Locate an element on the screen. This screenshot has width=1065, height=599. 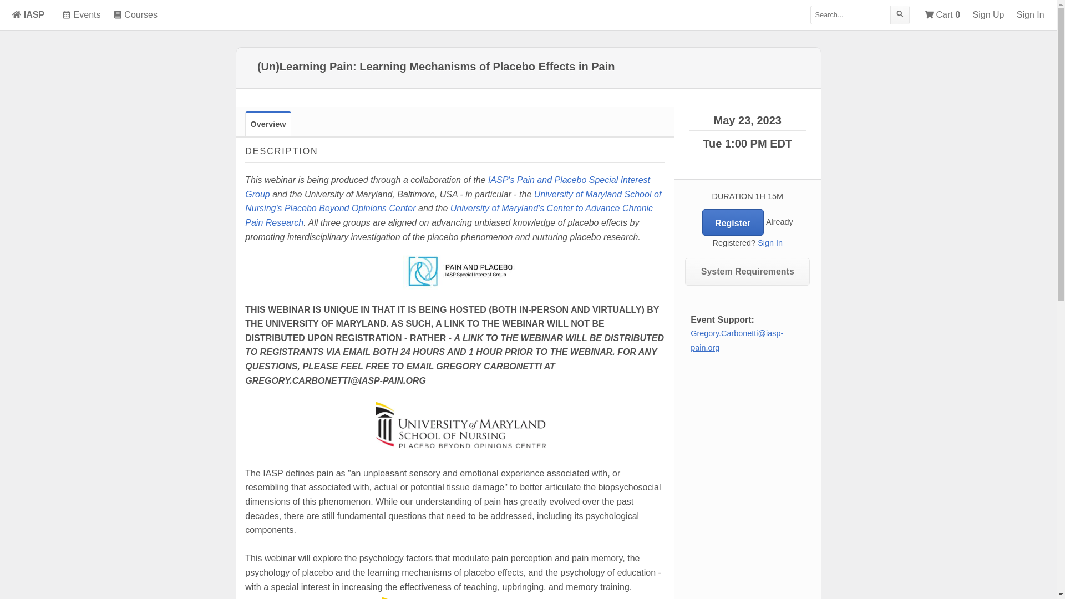
Cart 0 is located at coordinates (942, 15).